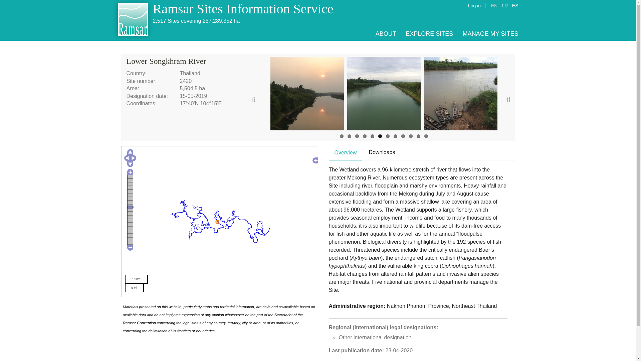 The width and height of the screenshot is (641, 361). I want to click on 2, so click(349, 136).